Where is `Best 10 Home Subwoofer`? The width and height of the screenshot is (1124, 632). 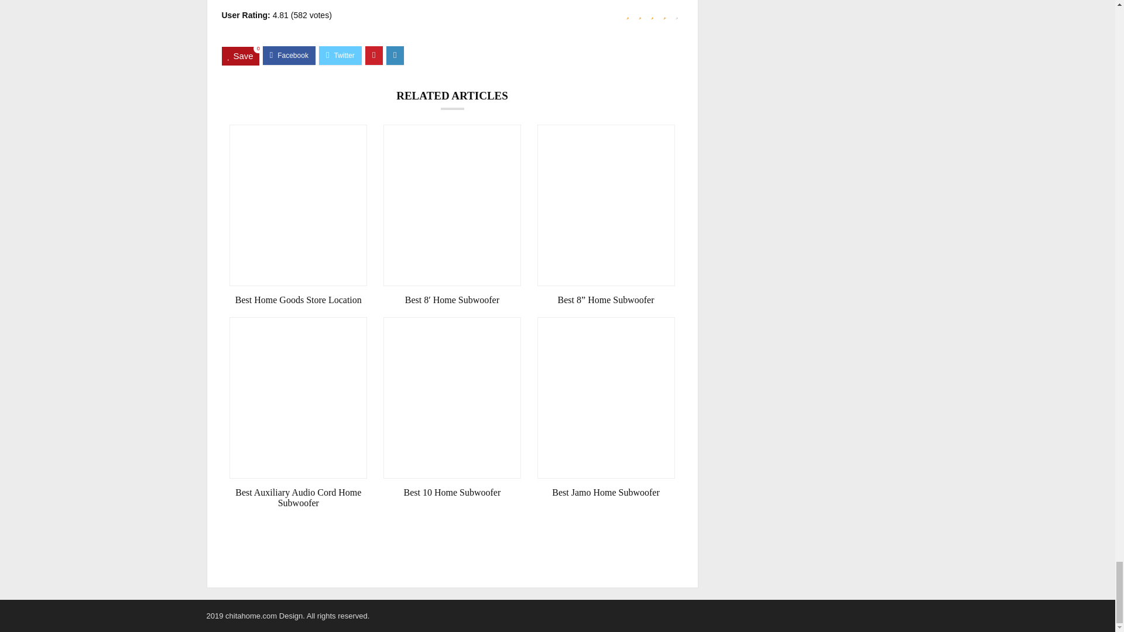 Best 10 Home Subwoofer is located at coordinates (452, 493).